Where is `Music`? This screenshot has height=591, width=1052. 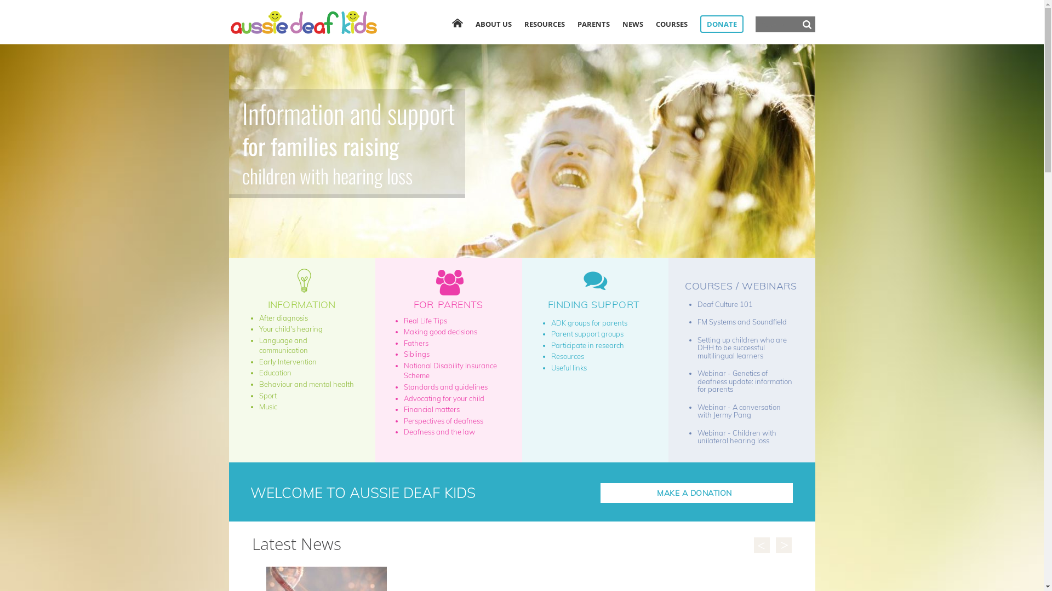 Music is located at coordinates (267, 407).